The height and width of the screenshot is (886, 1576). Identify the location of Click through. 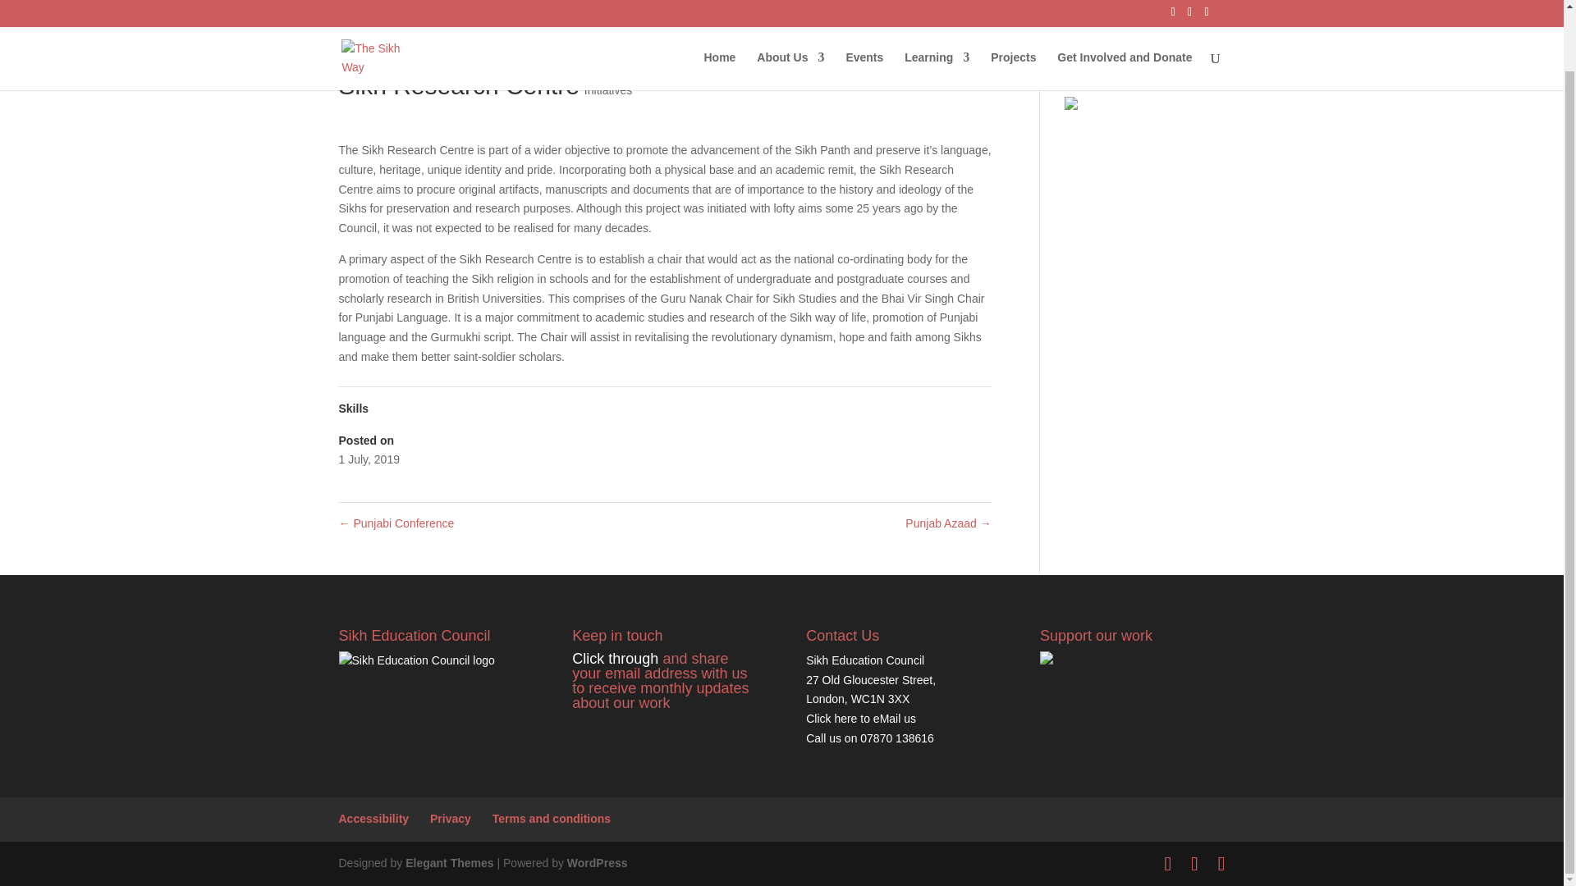
(615, 658).